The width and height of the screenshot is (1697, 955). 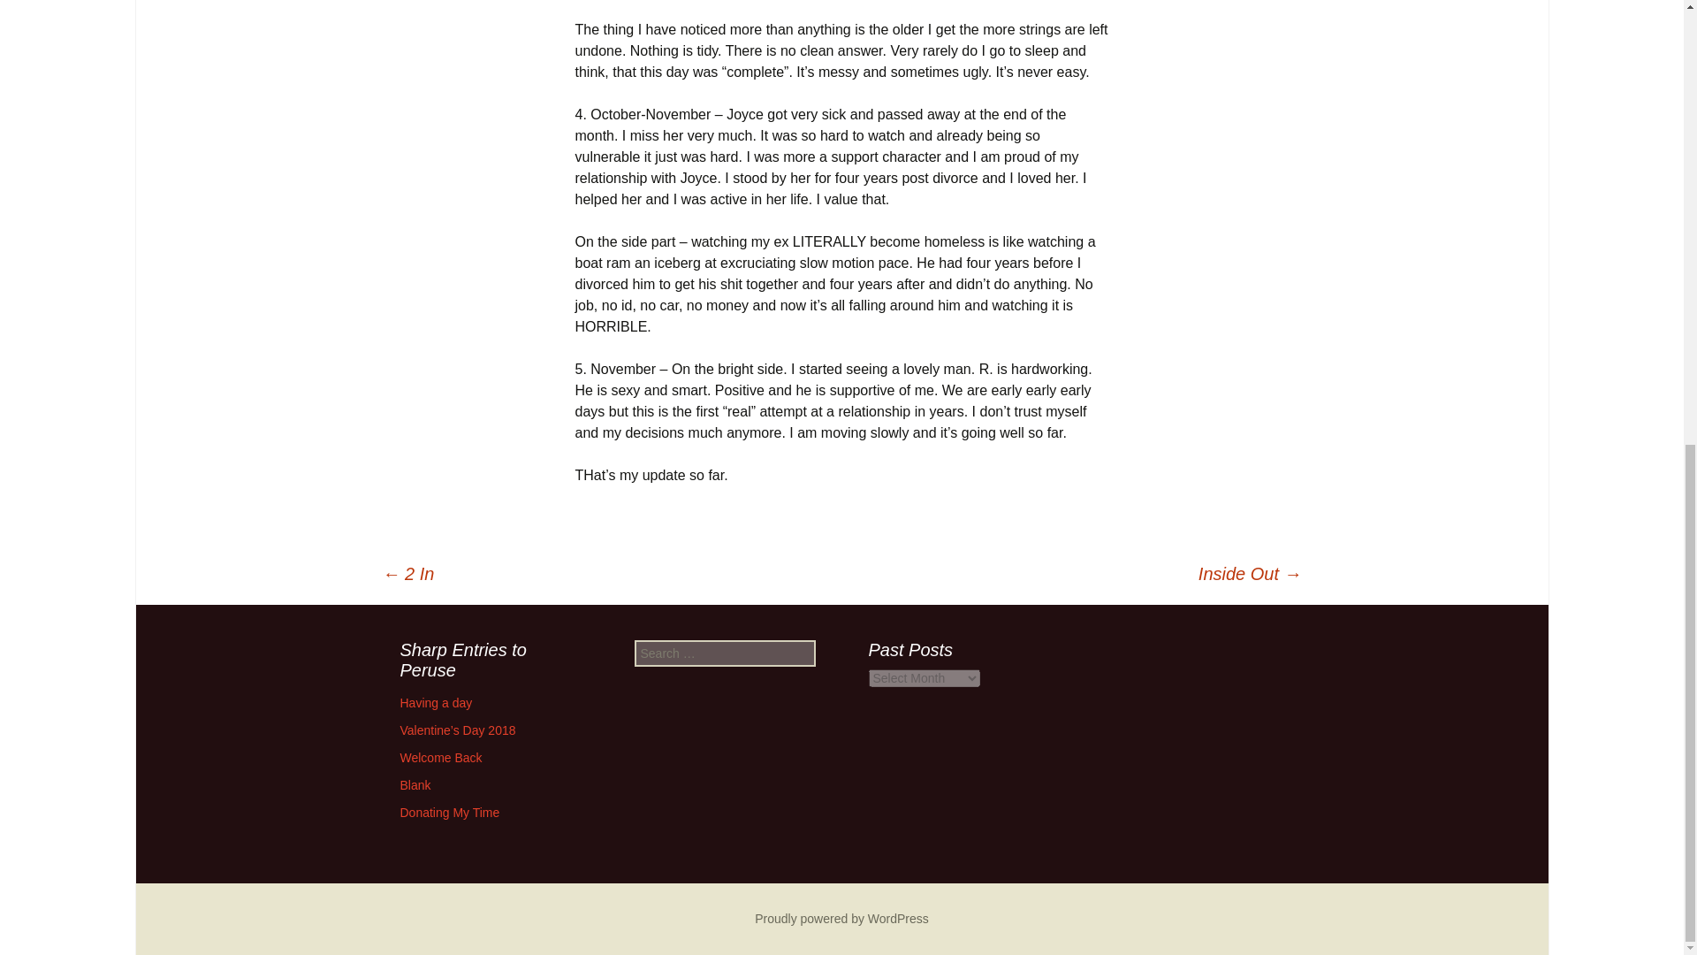 I want to click on Having a day, so click(x=435, y=703).